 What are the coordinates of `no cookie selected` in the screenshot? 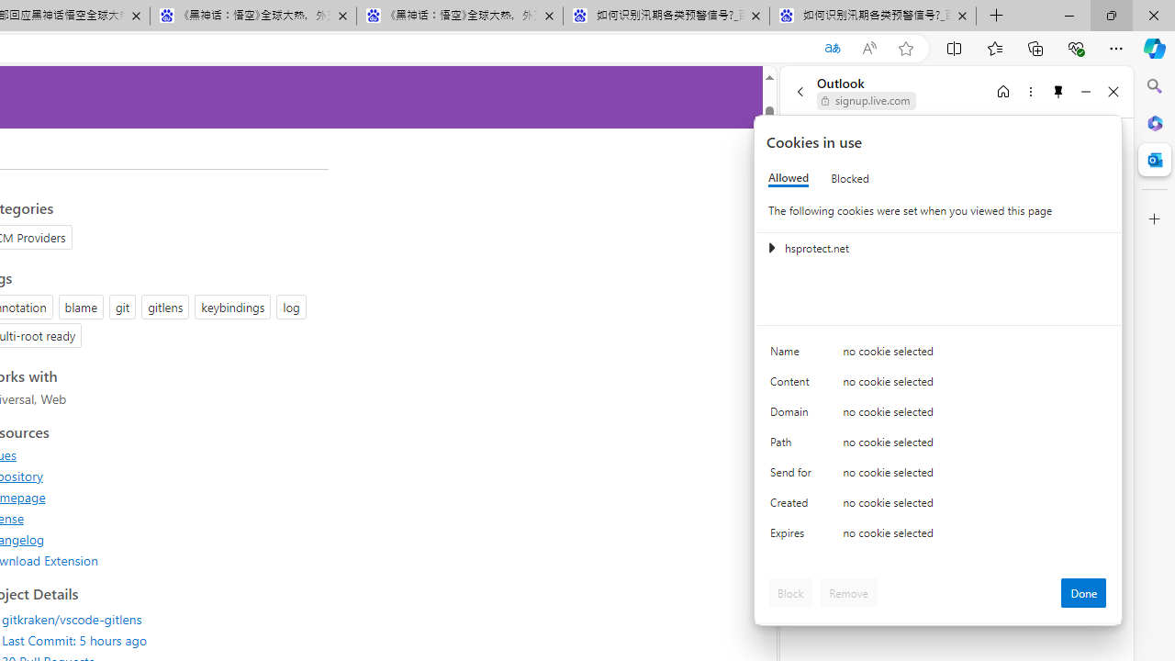 It's located at (975, 538).